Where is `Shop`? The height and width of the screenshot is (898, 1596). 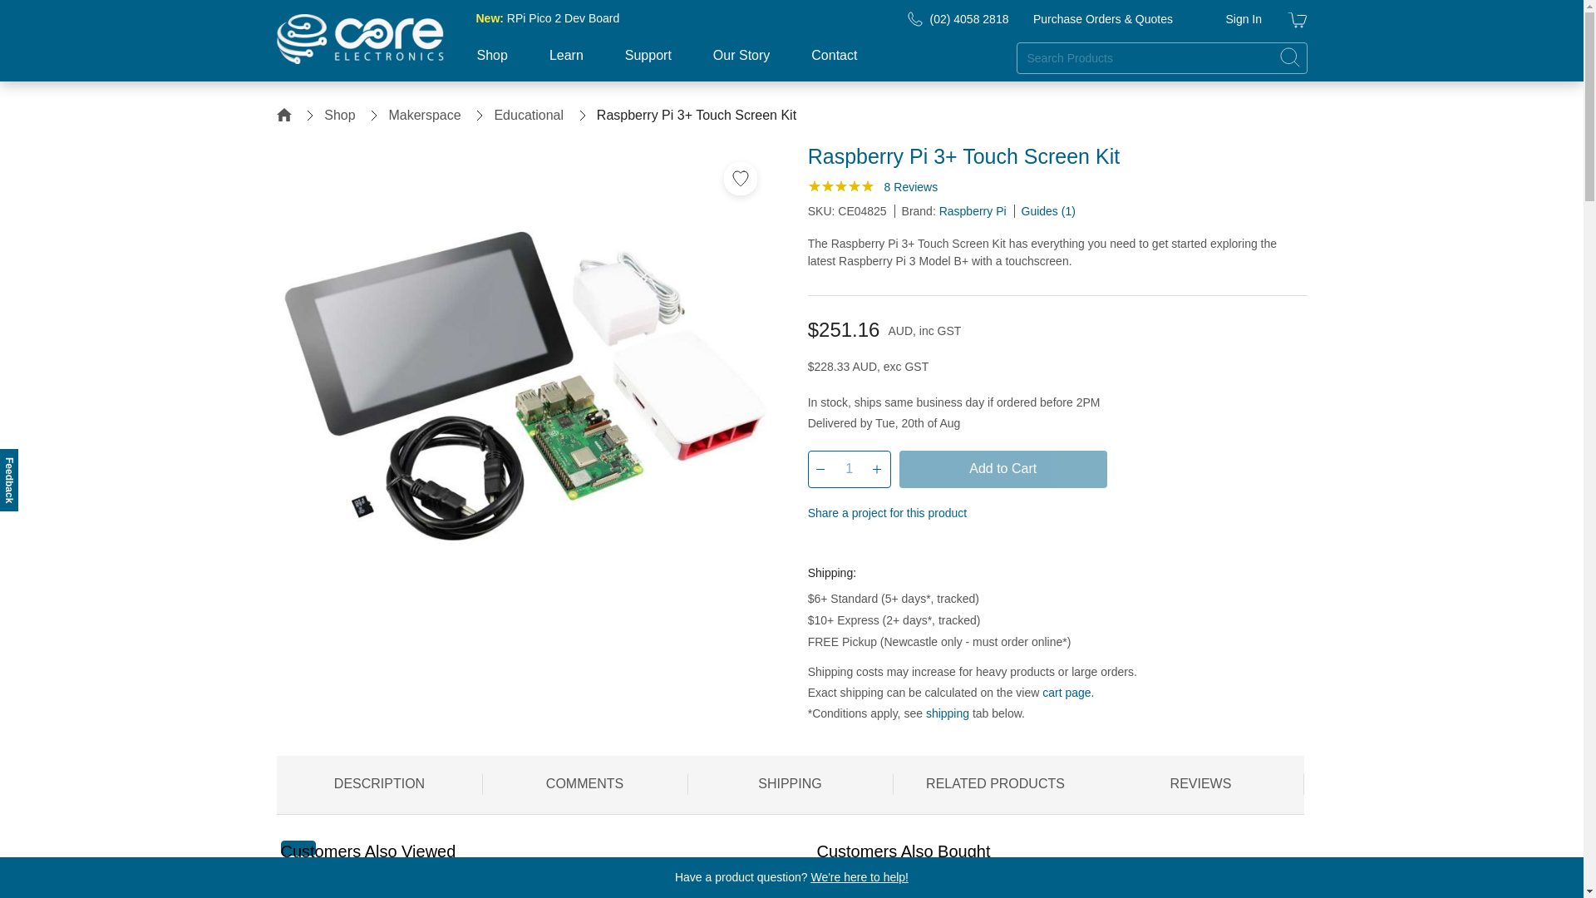
Shop is located at coordinates (491, 65).